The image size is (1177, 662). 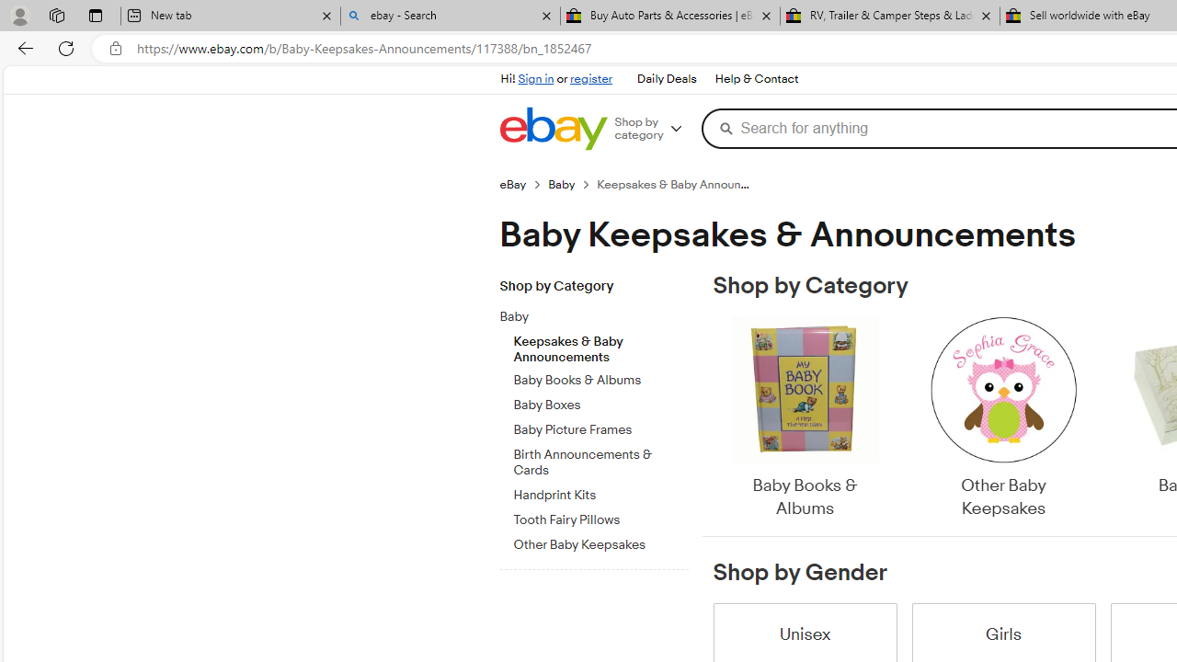 I want to click on Baby Boxes, so click(x=600, y=405).